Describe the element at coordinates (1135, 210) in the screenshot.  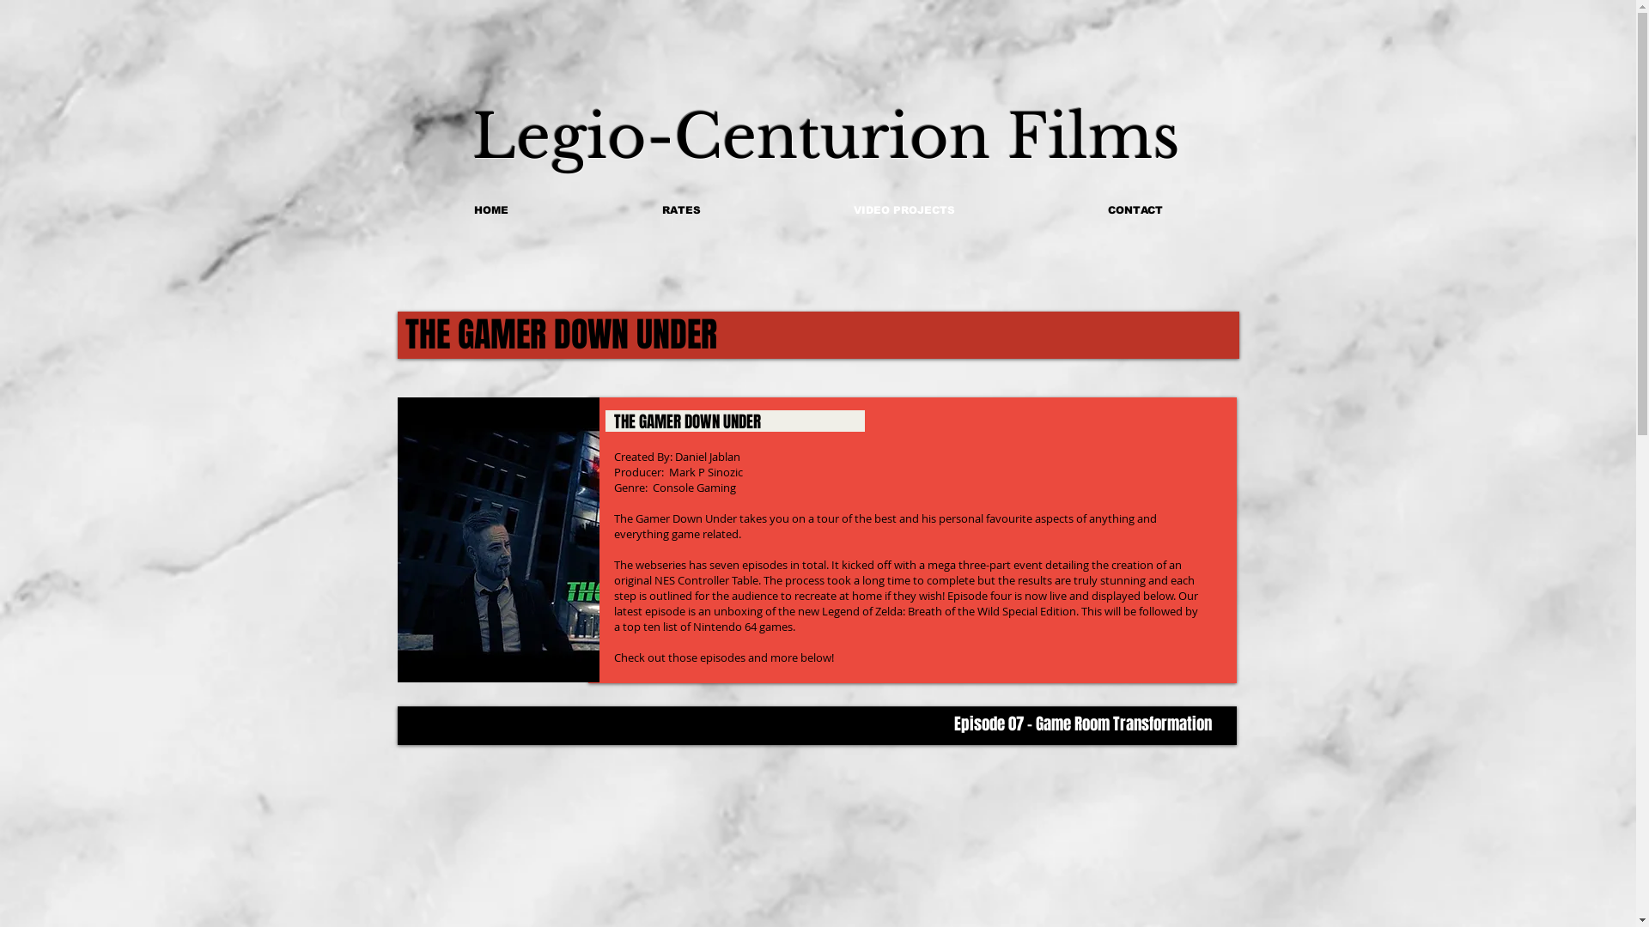
I see `CONTACT` at that location.